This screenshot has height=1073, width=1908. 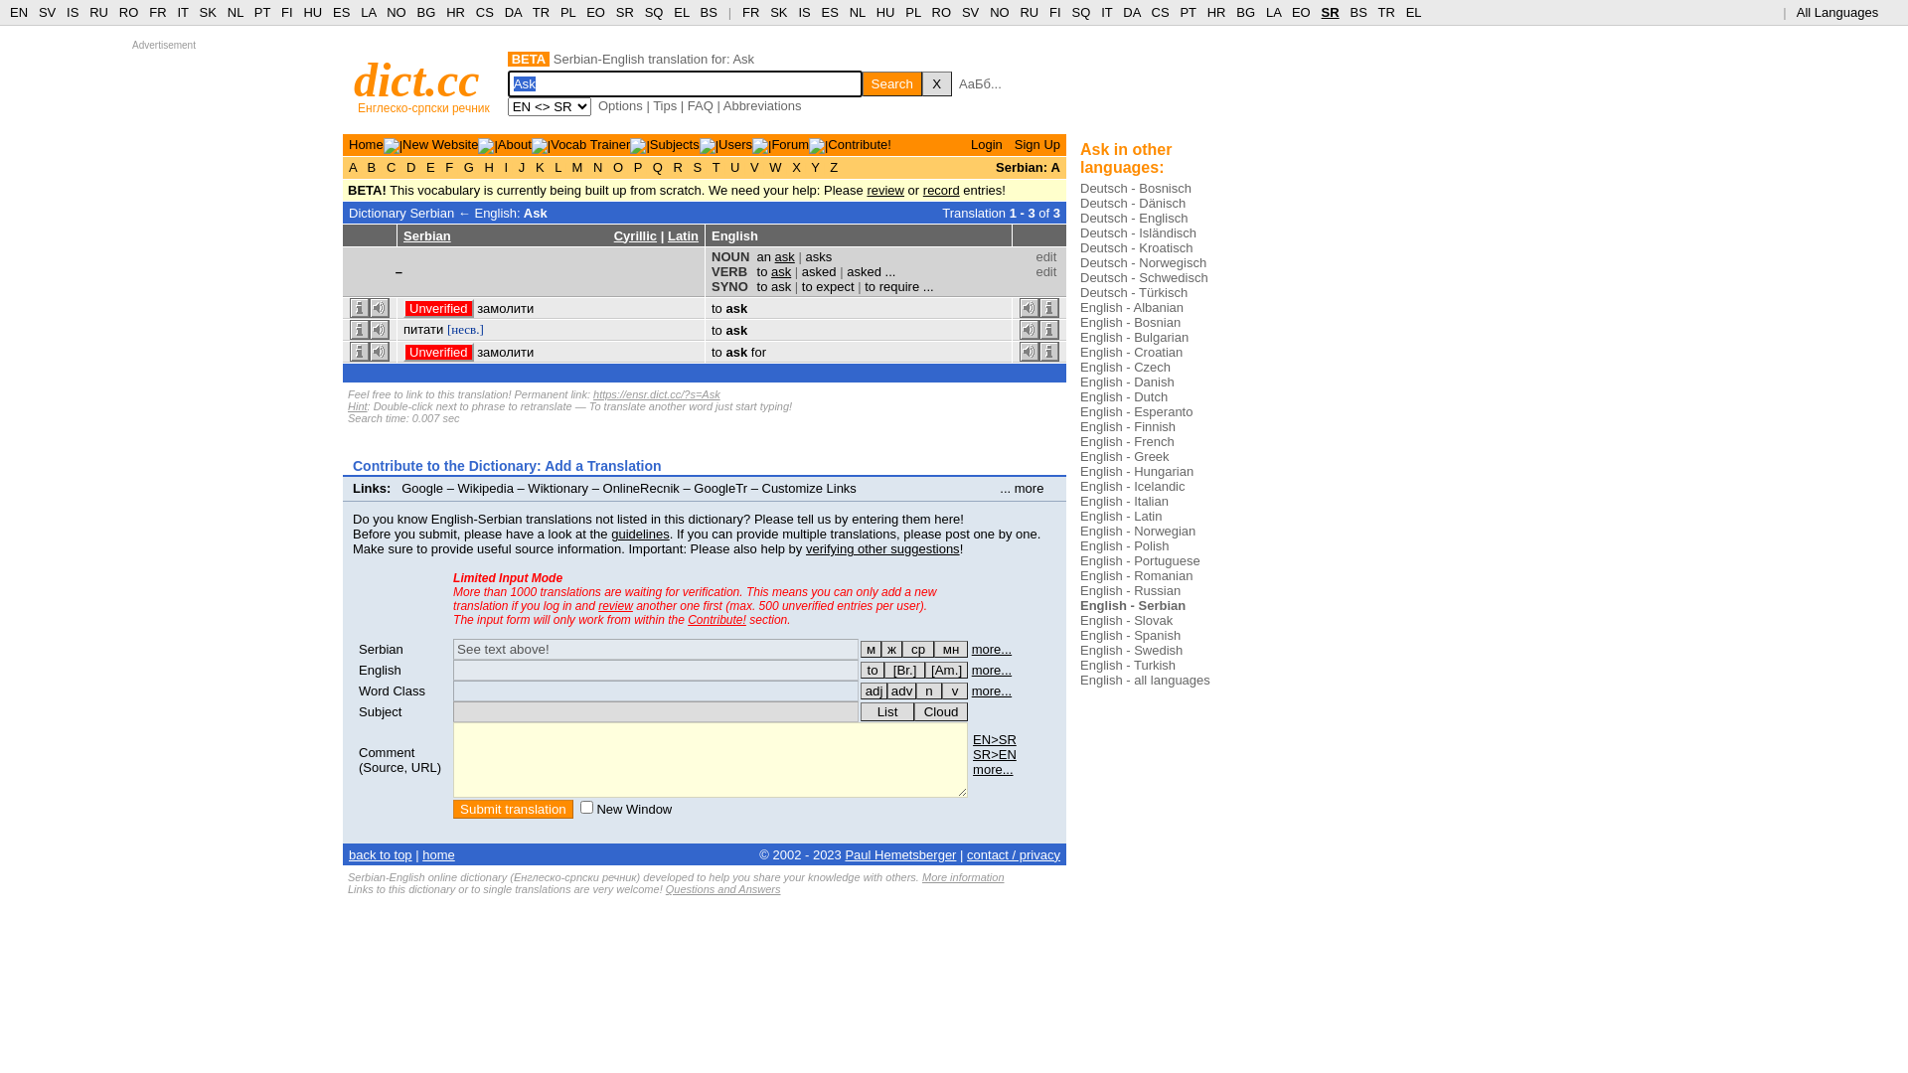 What do you see at coordinates (885, 191) in the screenshot?
I see `review` at bounding box center [885, 191].